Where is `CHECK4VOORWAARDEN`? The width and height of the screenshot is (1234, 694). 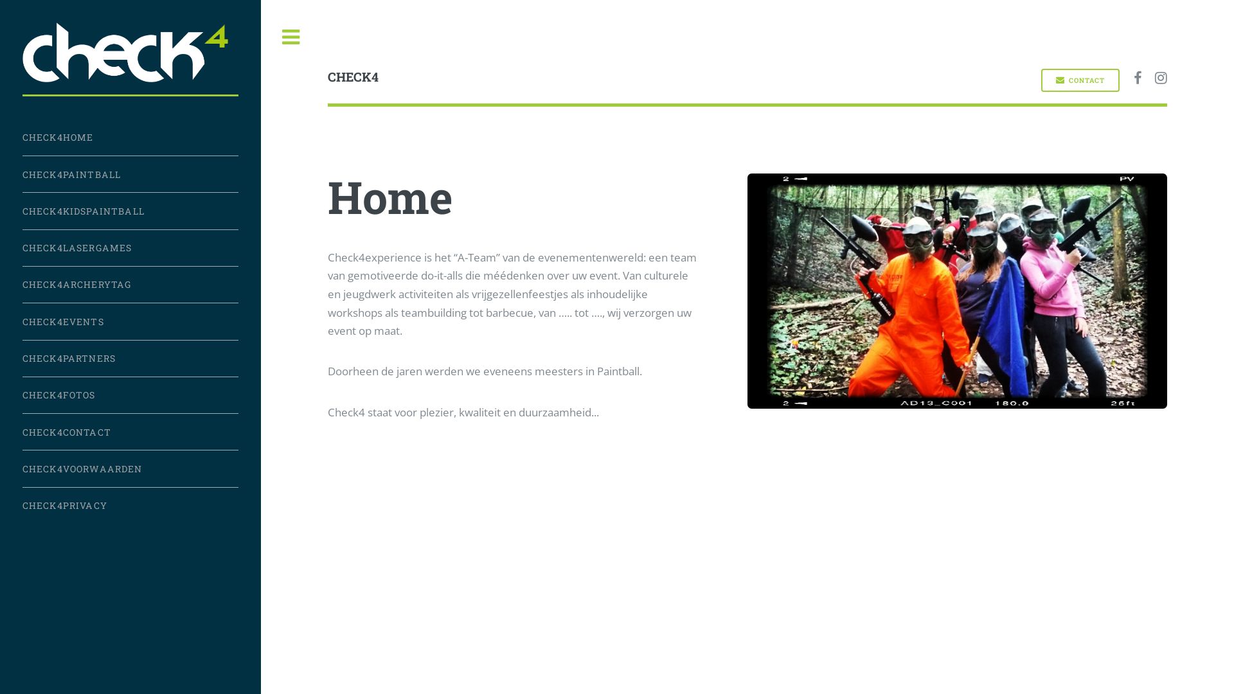
CHECK4VOORWAARDEN is located at coordinates (130, 469).